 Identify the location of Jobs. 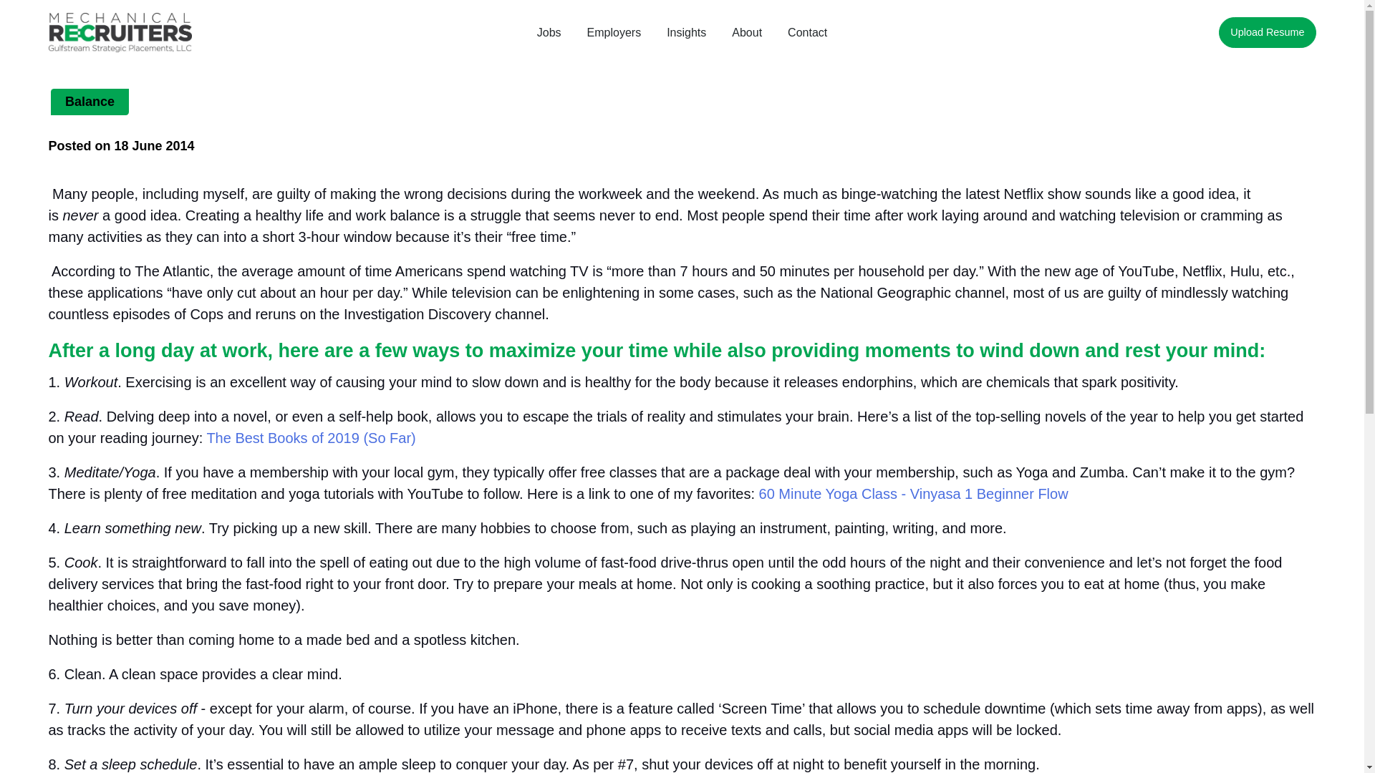
(549, 32).